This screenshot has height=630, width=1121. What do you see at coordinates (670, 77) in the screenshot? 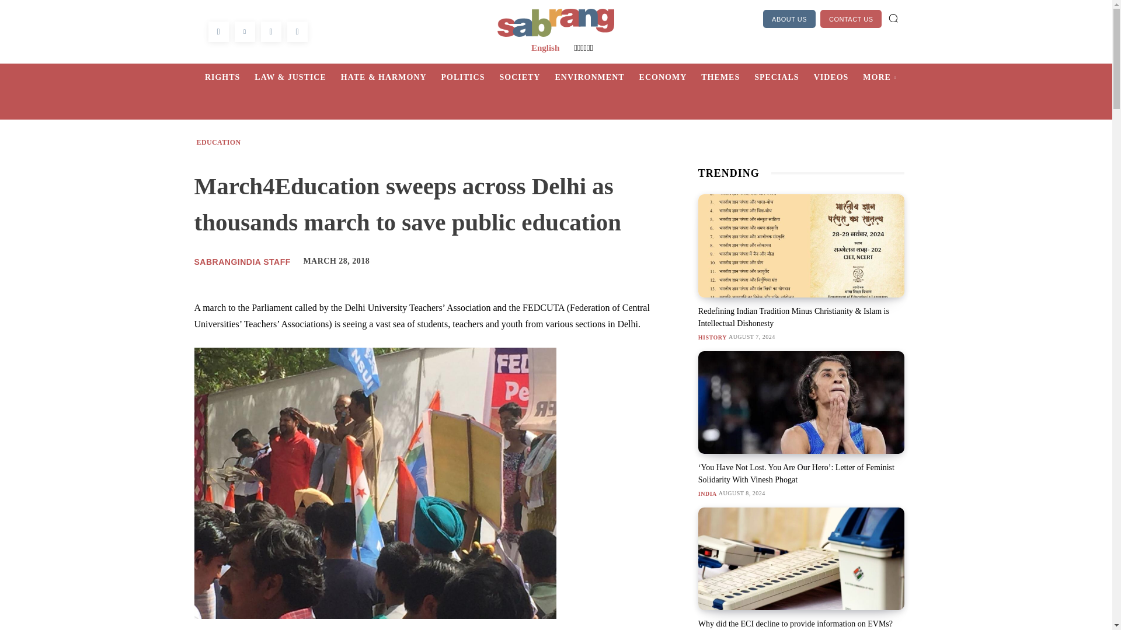
I see `ECONOMY` at bounding box center [670, 77].